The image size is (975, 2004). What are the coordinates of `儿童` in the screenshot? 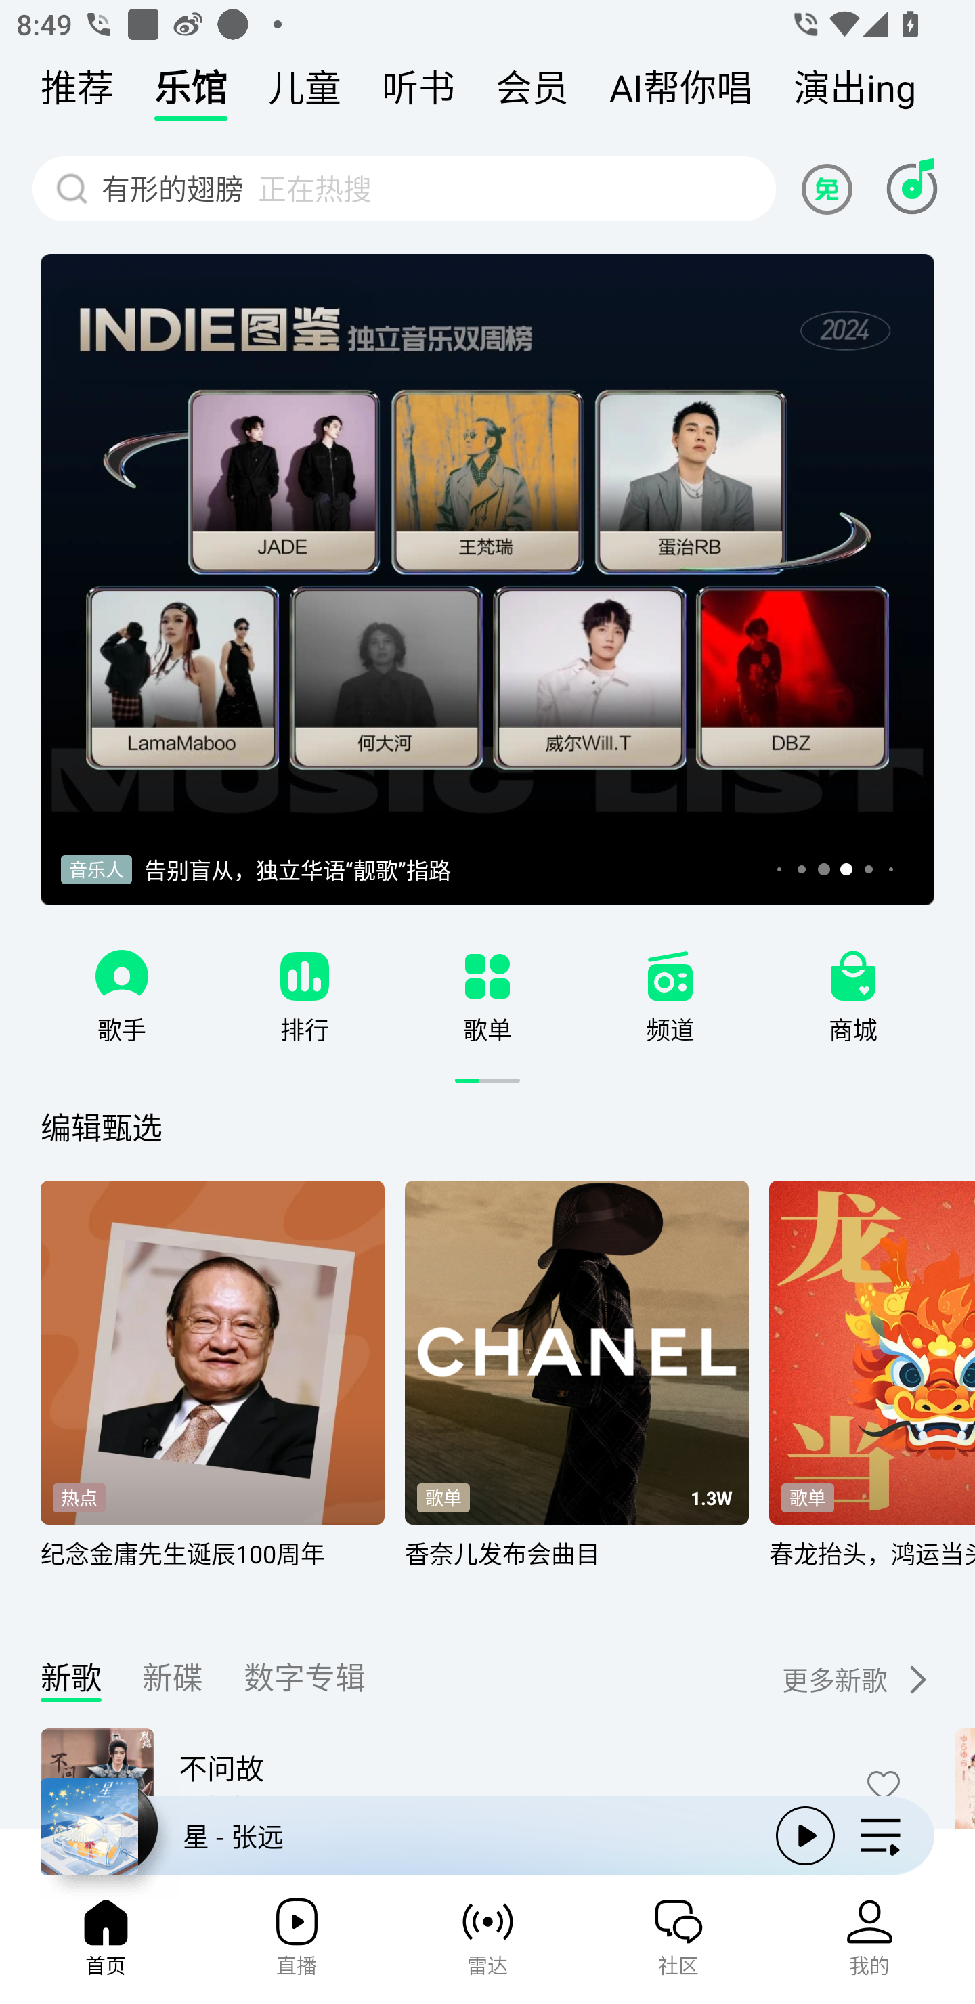 It's located at (305, 93).